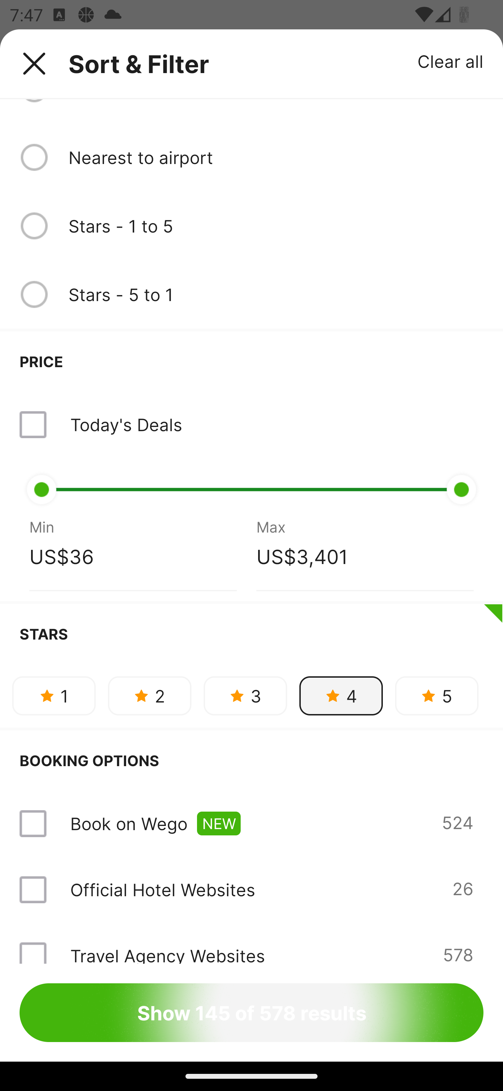  I want to click on 3, so click(245, 696).